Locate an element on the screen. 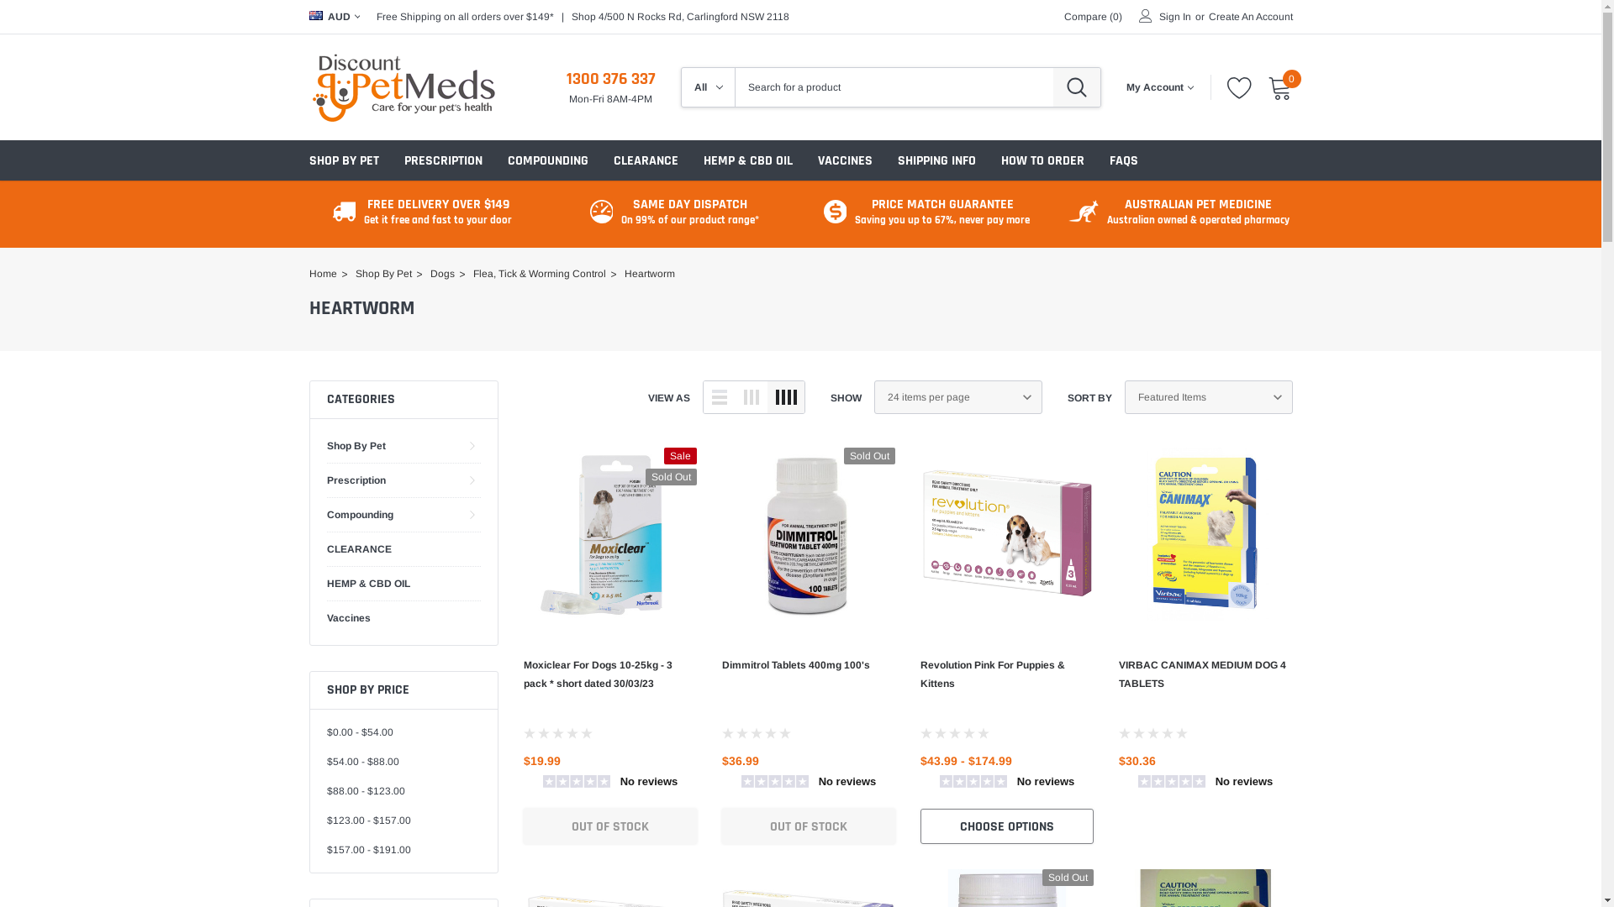 The height and width of the screenshot is (907, 1614). SAME DAY DISPATCH
On 99% of our product range* is located at coordinates (690, 212).